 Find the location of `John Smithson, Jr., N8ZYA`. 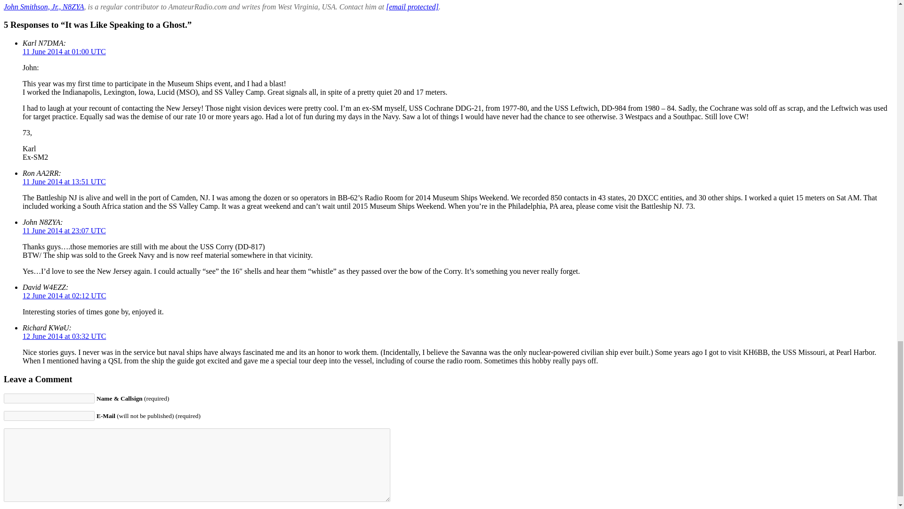

John Smithson, Jr., N8ZYA is located at coordinates (43, 7).